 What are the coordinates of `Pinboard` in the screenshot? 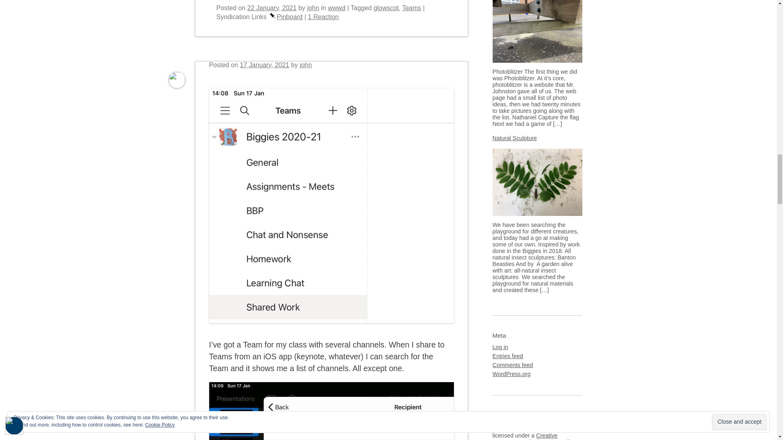 It's located at (272, 16).